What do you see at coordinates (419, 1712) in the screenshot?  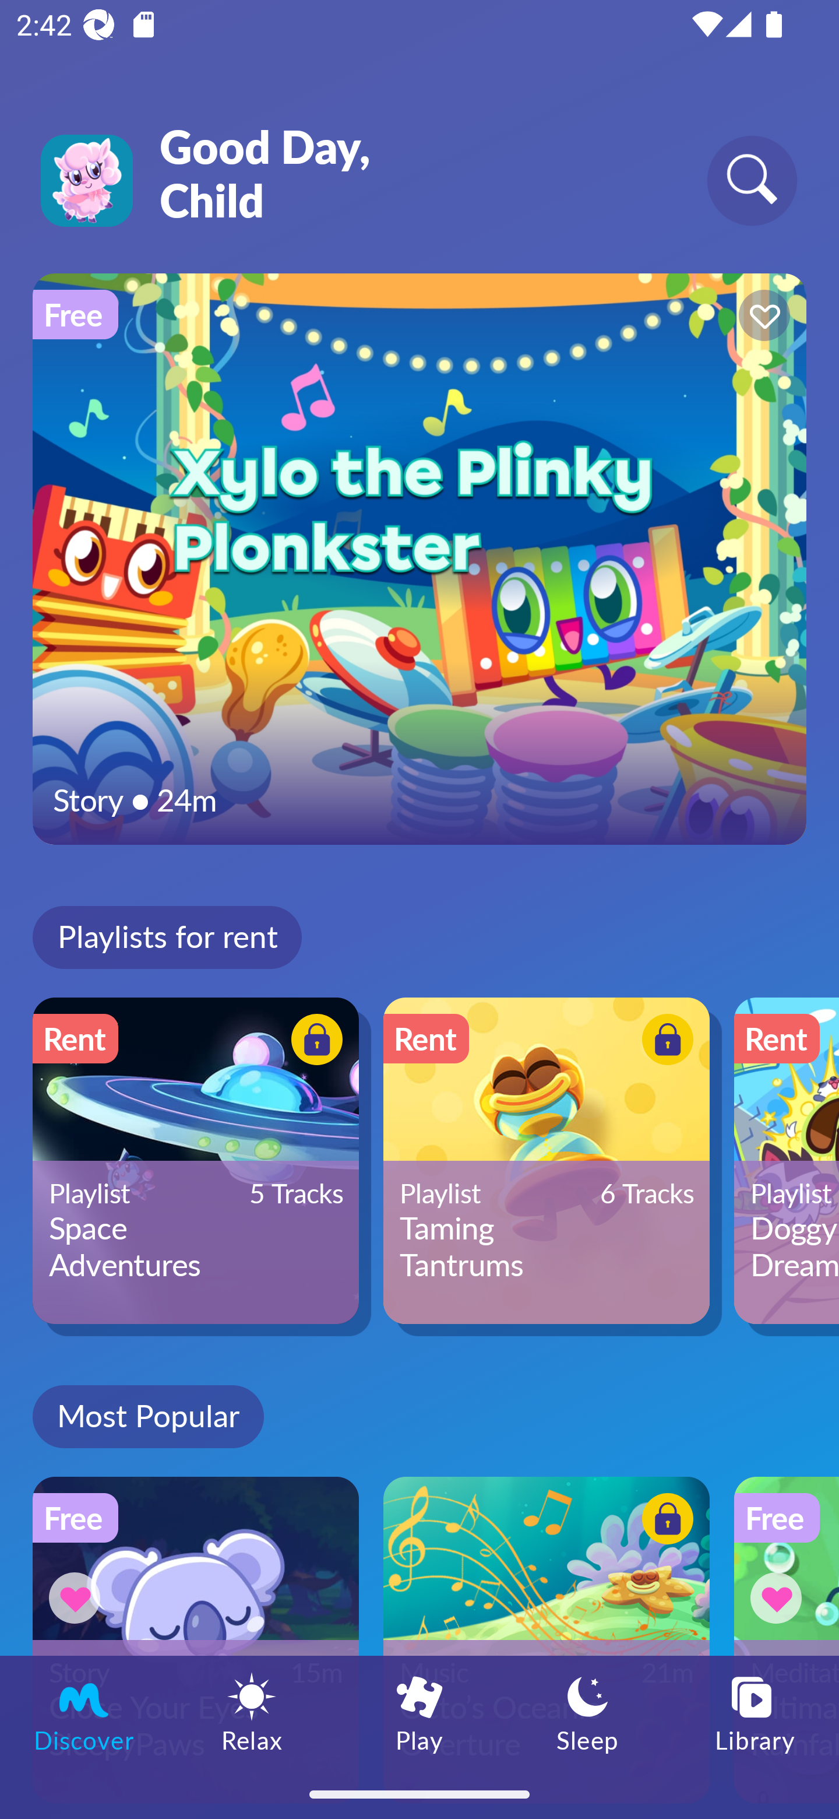 I see `Play` at bounding box center [419, 1712].